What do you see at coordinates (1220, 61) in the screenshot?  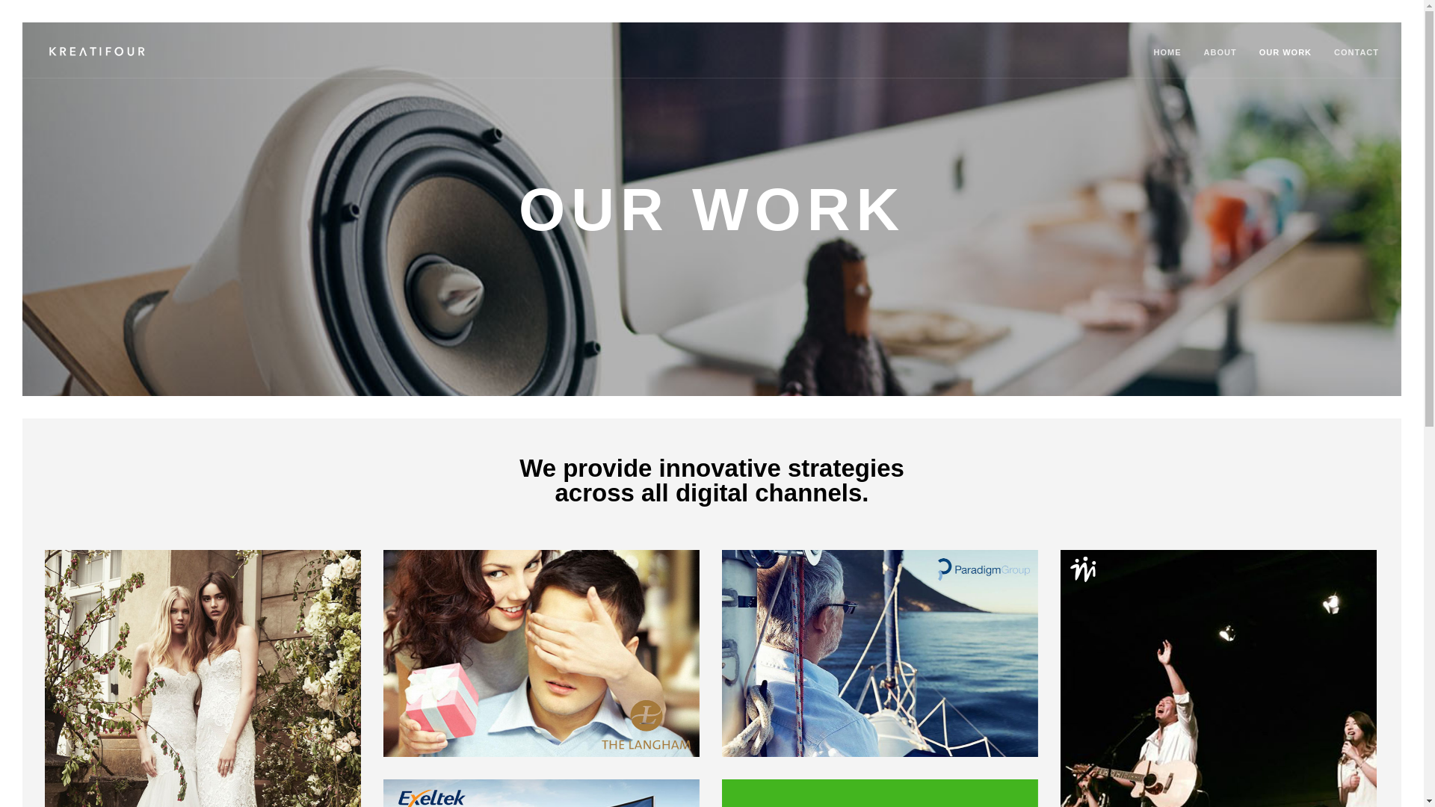 I see `ABOUT` at bounding box center [1220, 61].